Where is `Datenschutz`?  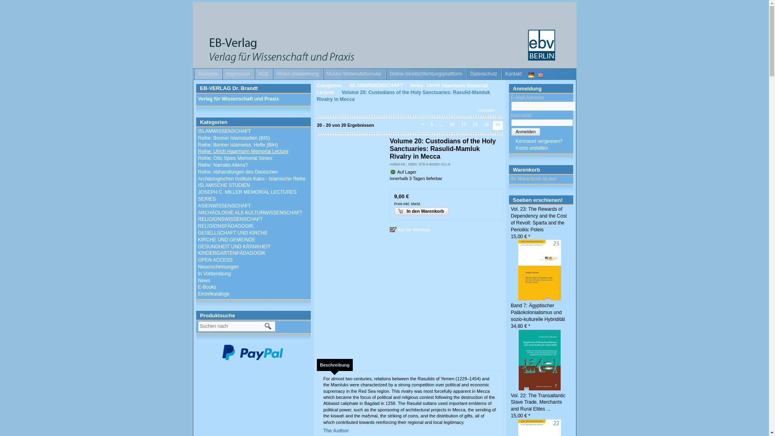
Datenschutz is located at coordinates (486, 73).